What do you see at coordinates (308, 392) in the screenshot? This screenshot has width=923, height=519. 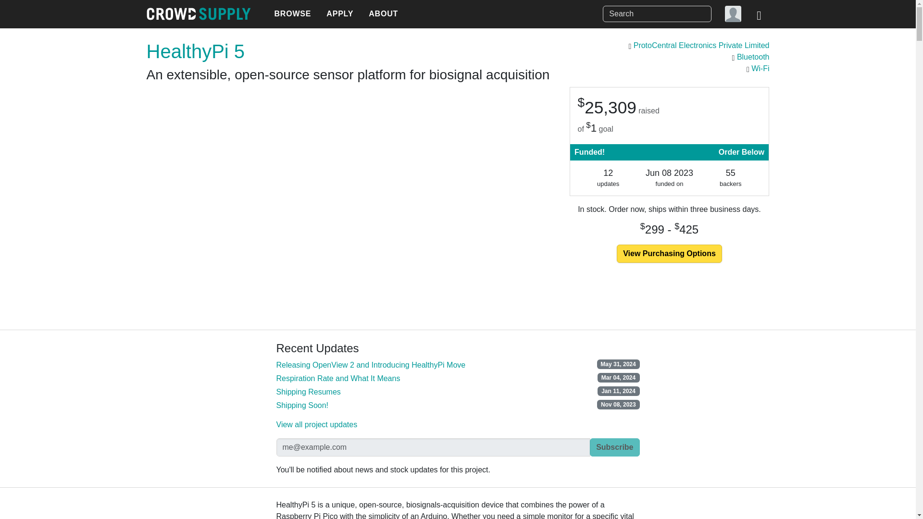 I see `Shipping Resumes` at bounding box center [308, 392].